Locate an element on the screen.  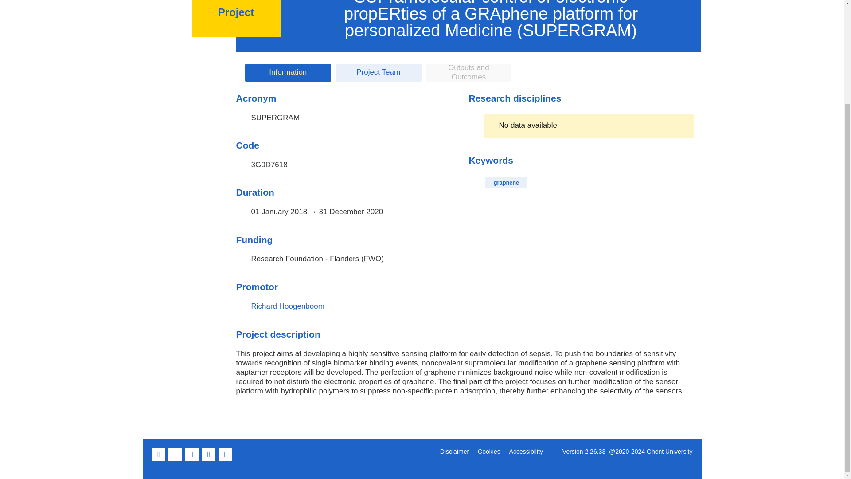
Project Team is located at coordinates (378, 72).